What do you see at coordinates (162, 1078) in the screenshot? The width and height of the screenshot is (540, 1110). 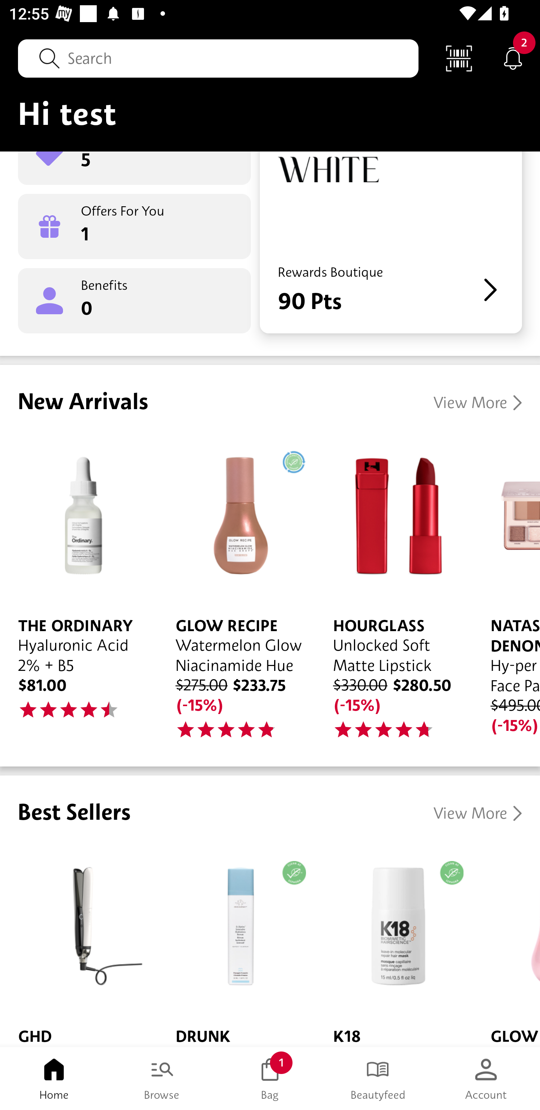 I see `Browse` at bounding box center [162, 1078].